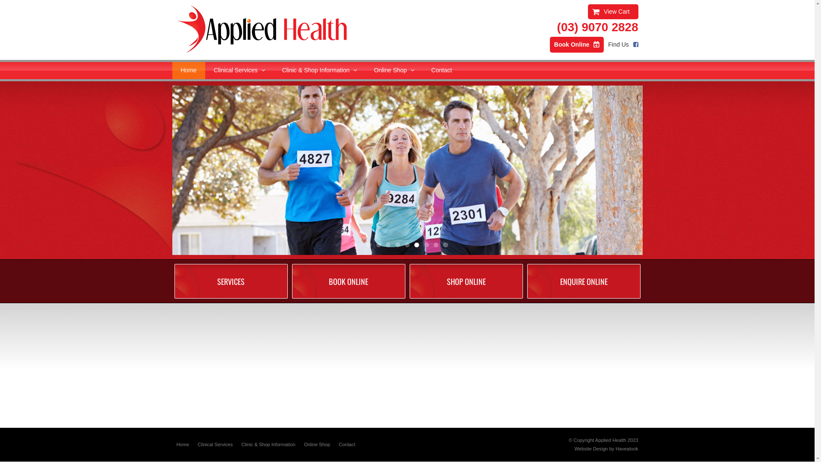 The image size is (821, 462). What do you see at coordinates (320, 71) in the screenshot?
I see `Clinic & Shop Information` at bounding box center [320, 71].